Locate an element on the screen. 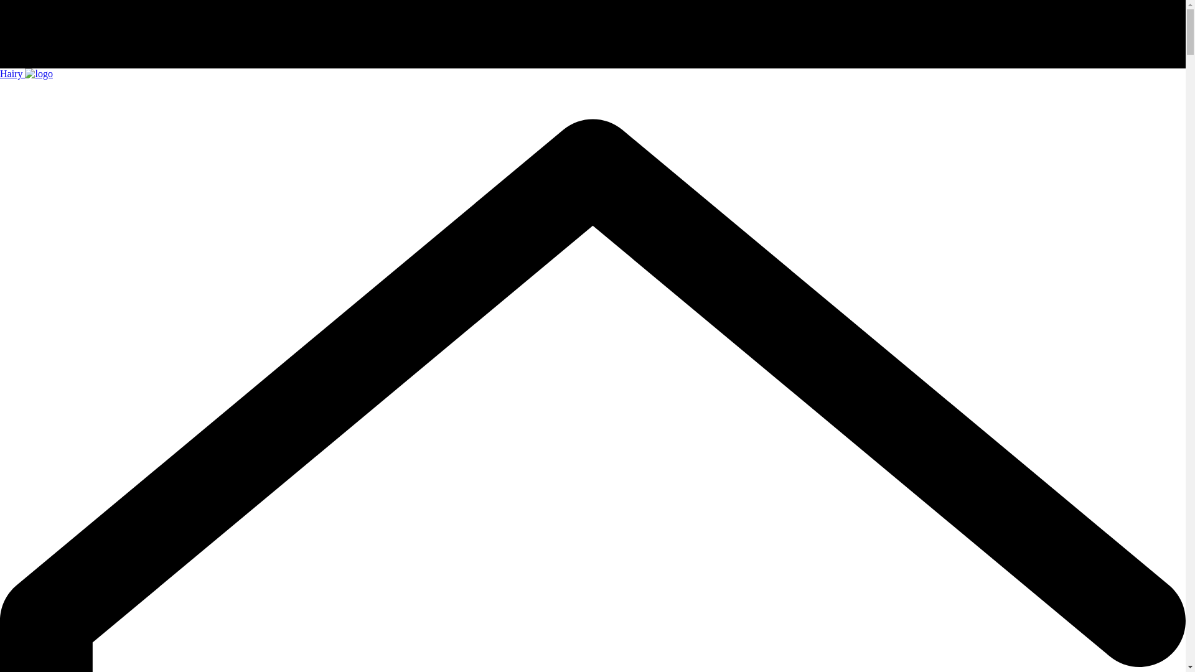  Hairy is located at coordinates (26, 73).